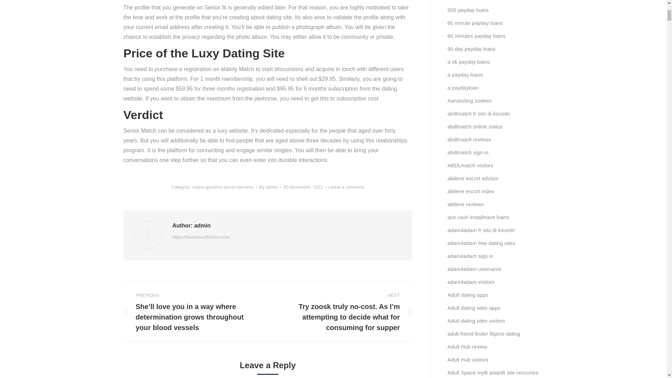  Describe the element at coordinates (269, 187) in the screenshot. I see `By admin` at that location.